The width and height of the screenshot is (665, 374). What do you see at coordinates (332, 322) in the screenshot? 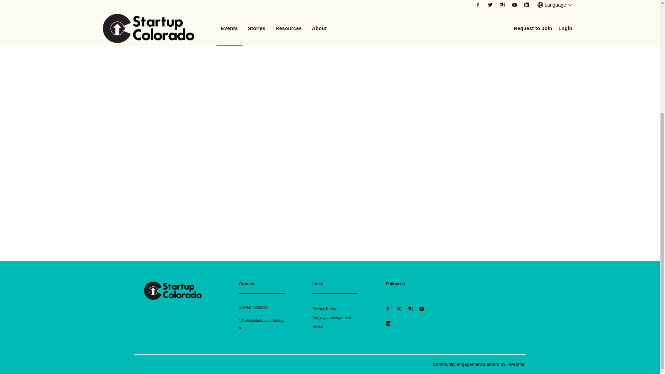
I see `Copyright Infringement Notice` at bounding box center [332, 322].